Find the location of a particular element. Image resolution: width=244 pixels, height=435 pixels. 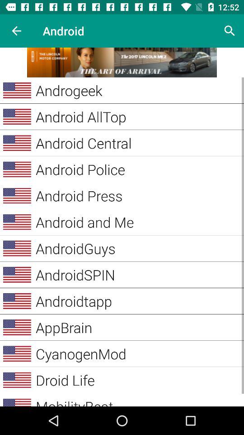

select the advertisement is located at coordinates (122, 63).